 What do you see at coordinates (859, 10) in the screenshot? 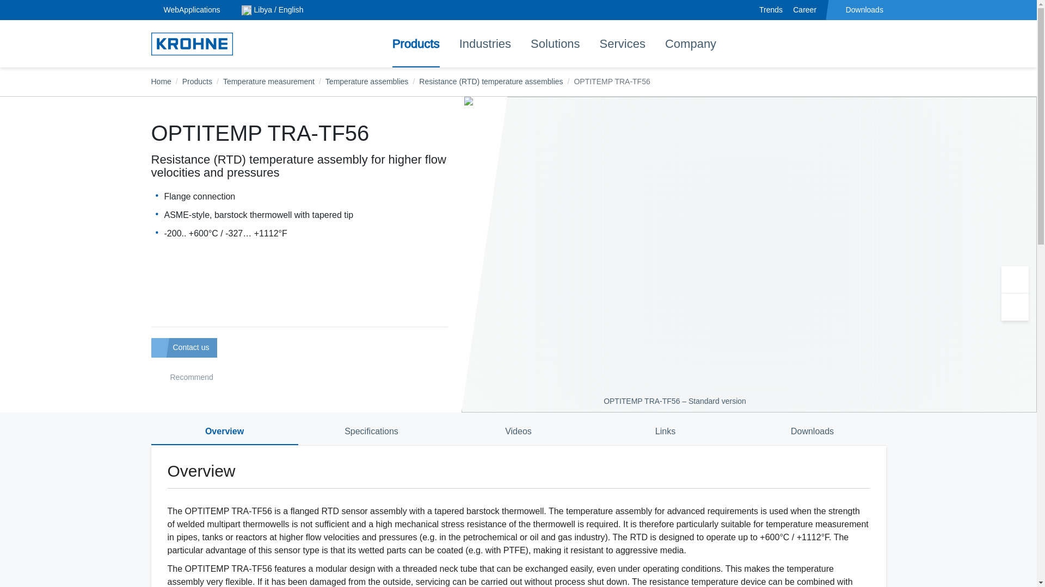
I see `Downloads` at bounding box center [859, 10].